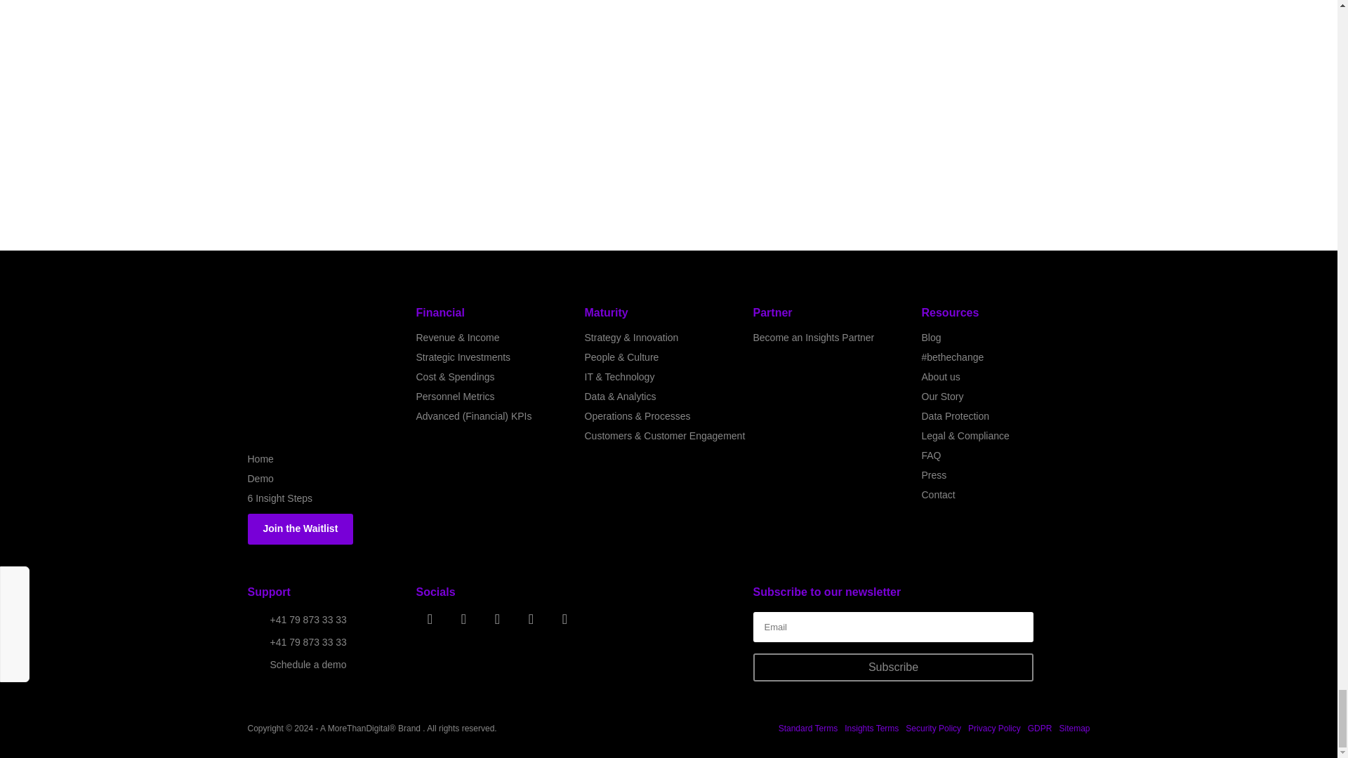 Image resolution: width=1348 pixels, height=758 pixels. Describe the element at coordinates (530, 618) in the screenshot. I see `Follow on X` at that location.